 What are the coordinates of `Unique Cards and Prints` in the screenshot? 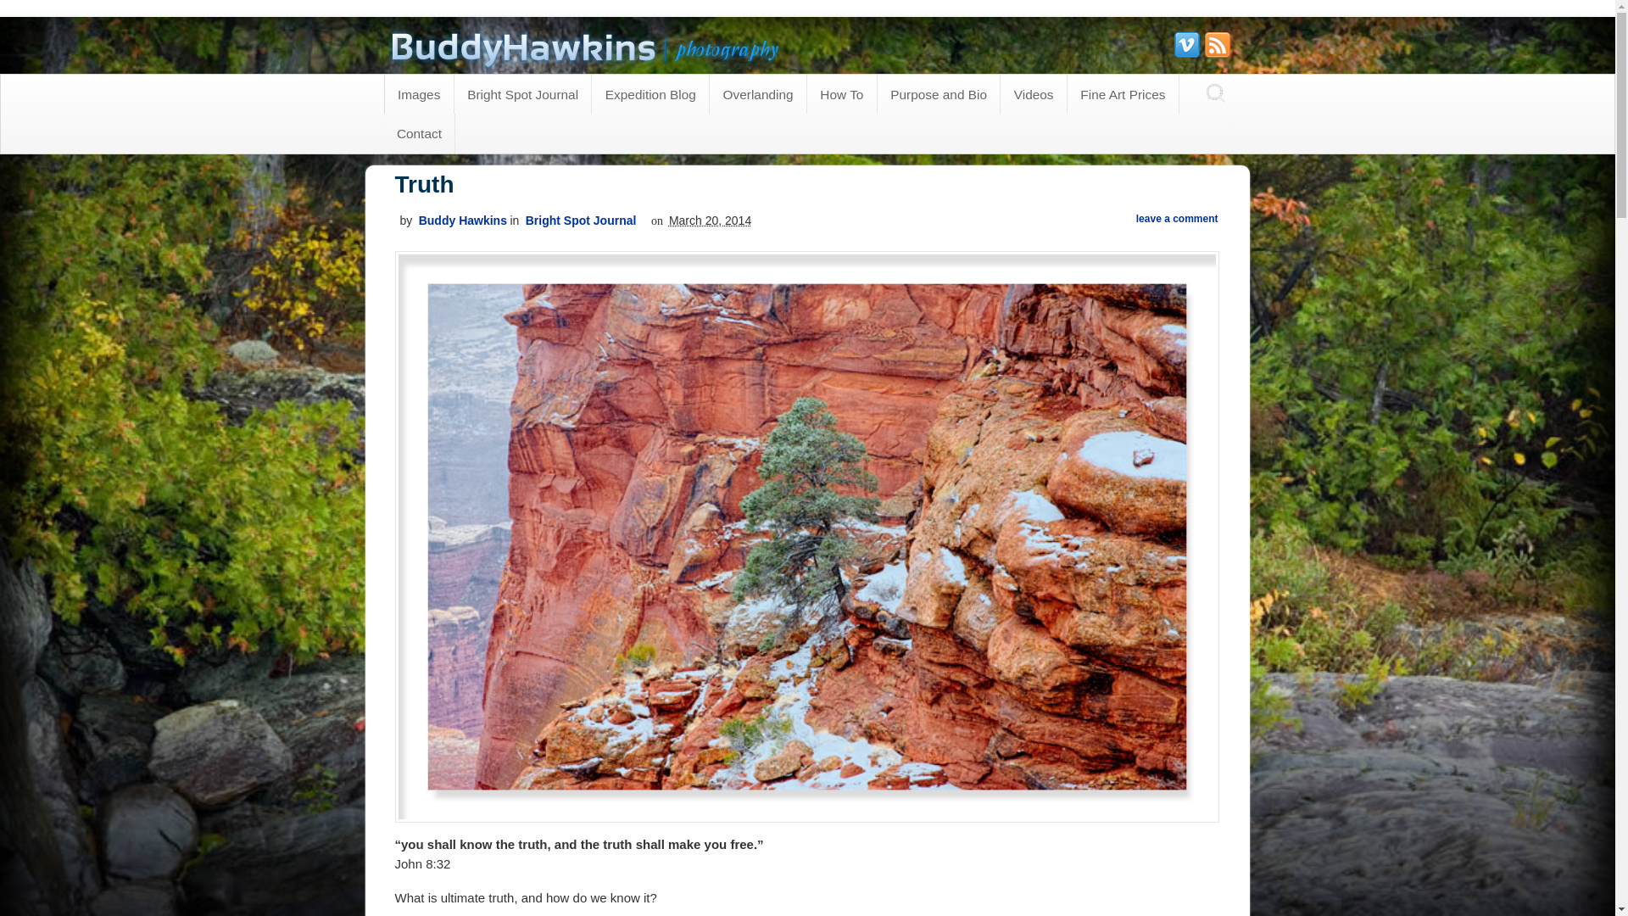 It's located at (587, 62).